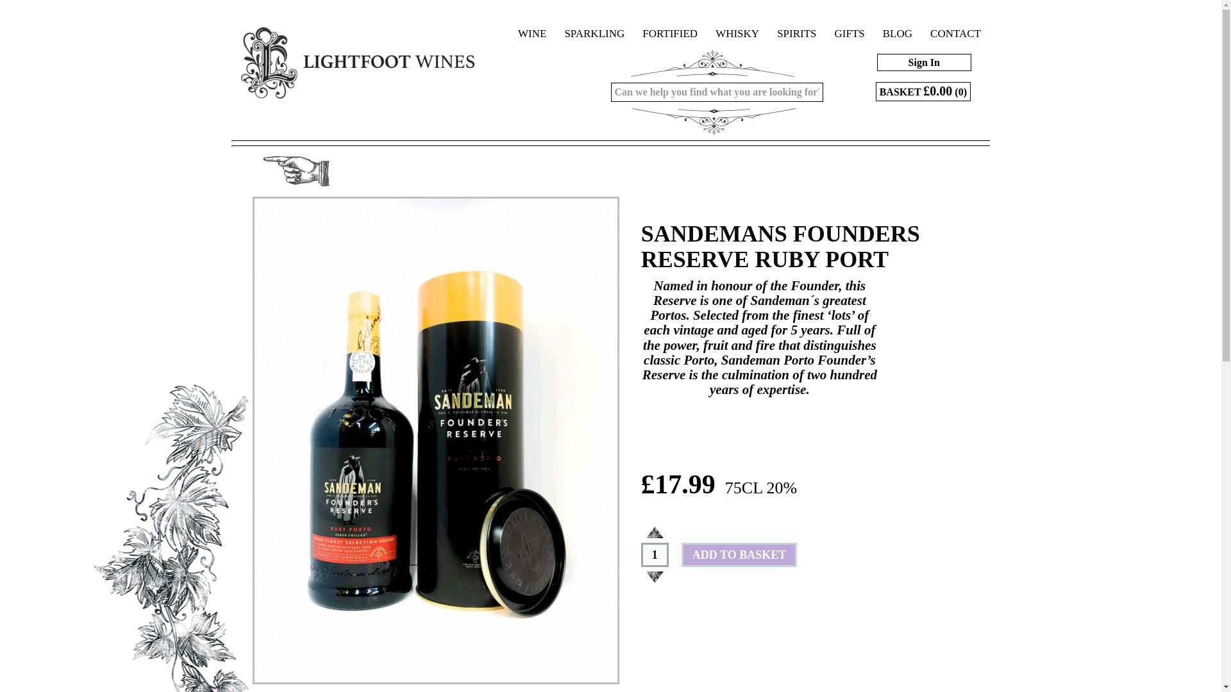 This screenshot has width=1231, height=692. What do you see at coordinates (532, 23) in the screenshot?
I see `WINE` at bounding box center [532, 23].